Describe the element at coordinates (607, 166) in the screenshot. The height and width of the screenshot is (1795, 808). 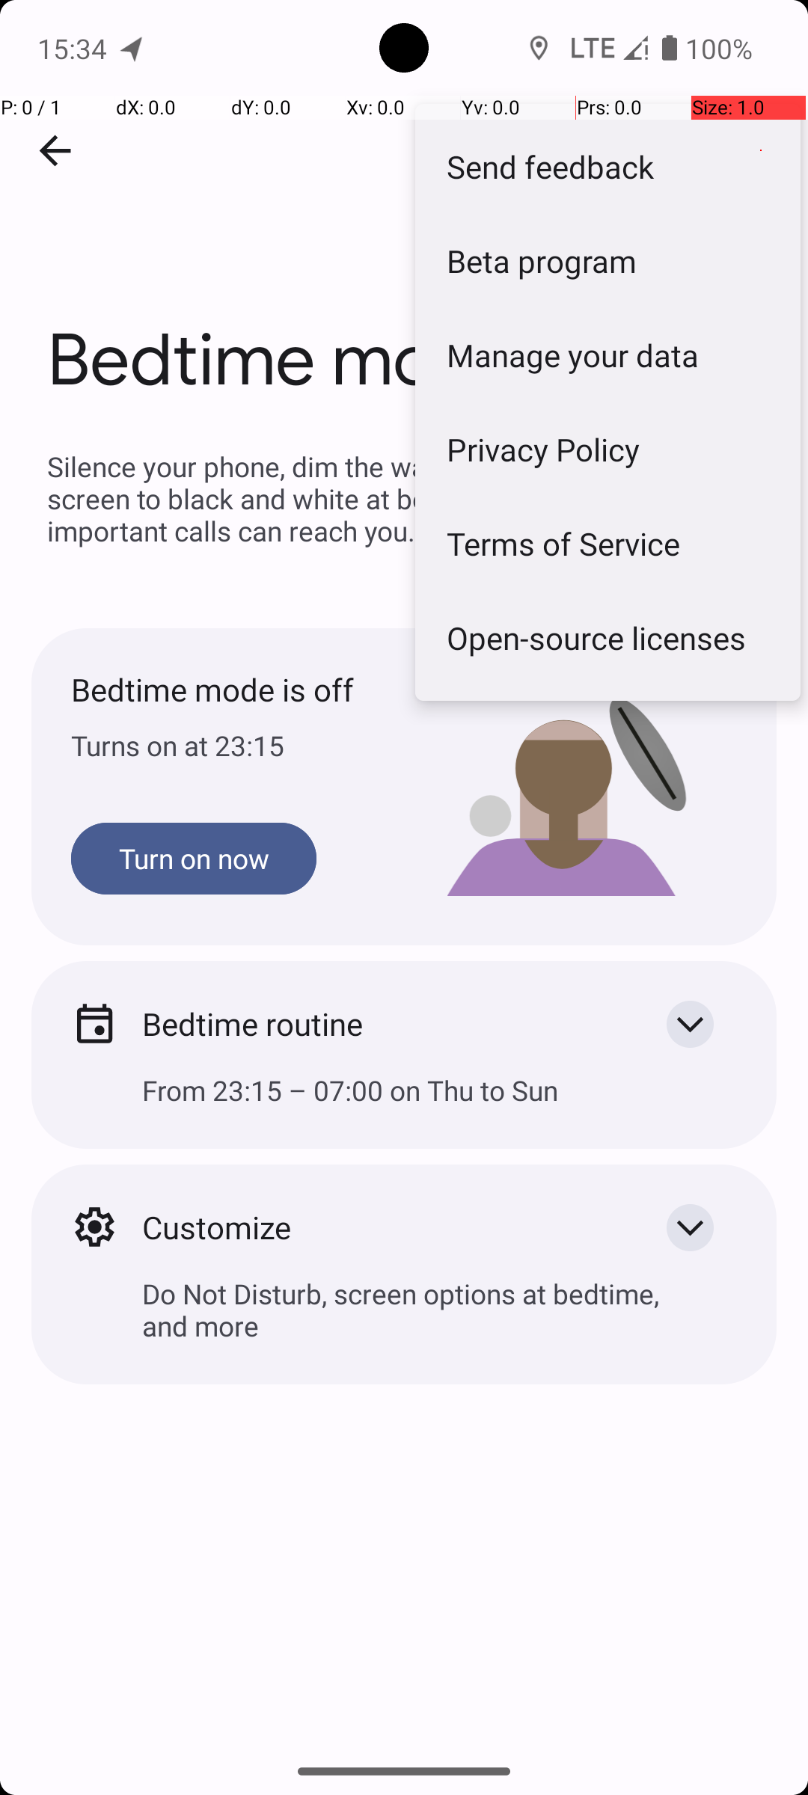
I see `Send feedback` at that location.